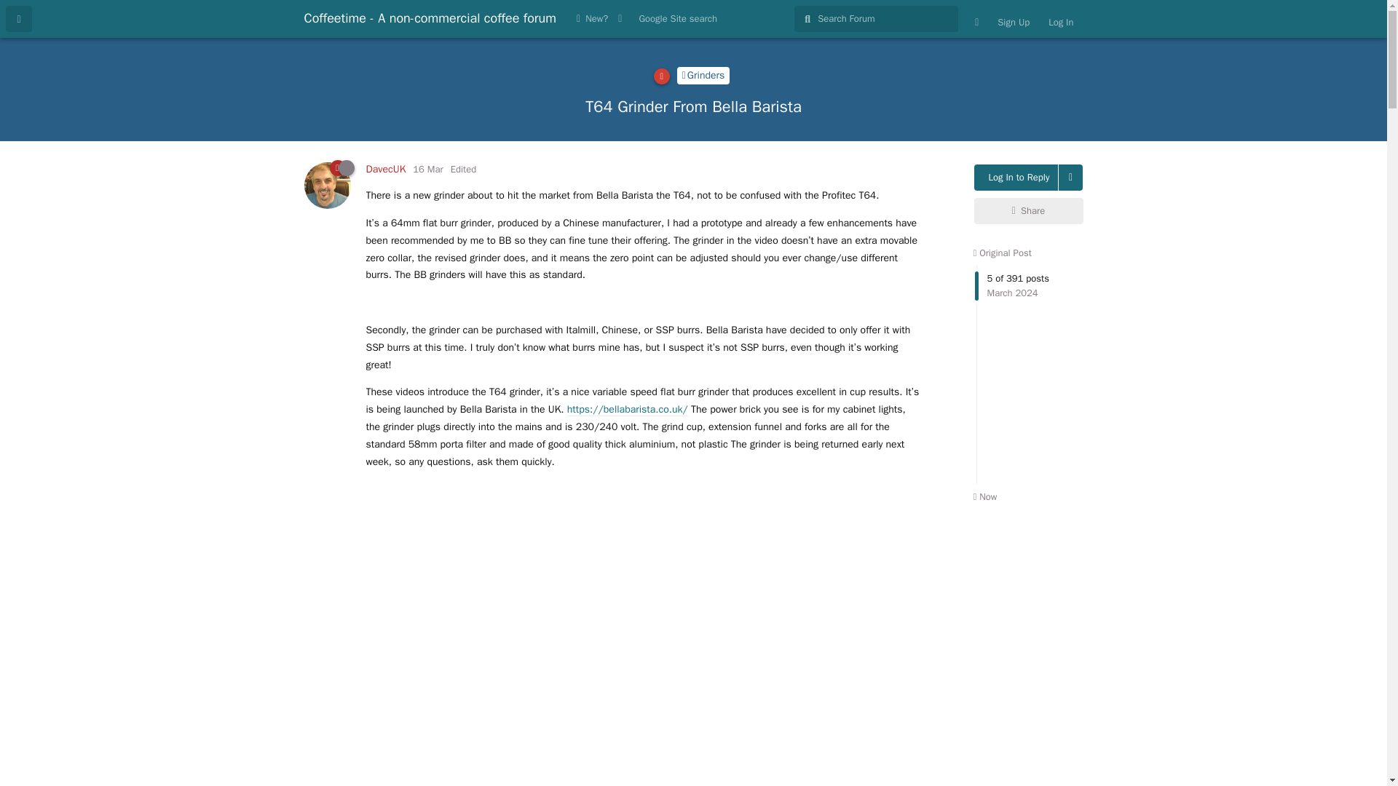  I want to click on Log In, so click(1060, 22).